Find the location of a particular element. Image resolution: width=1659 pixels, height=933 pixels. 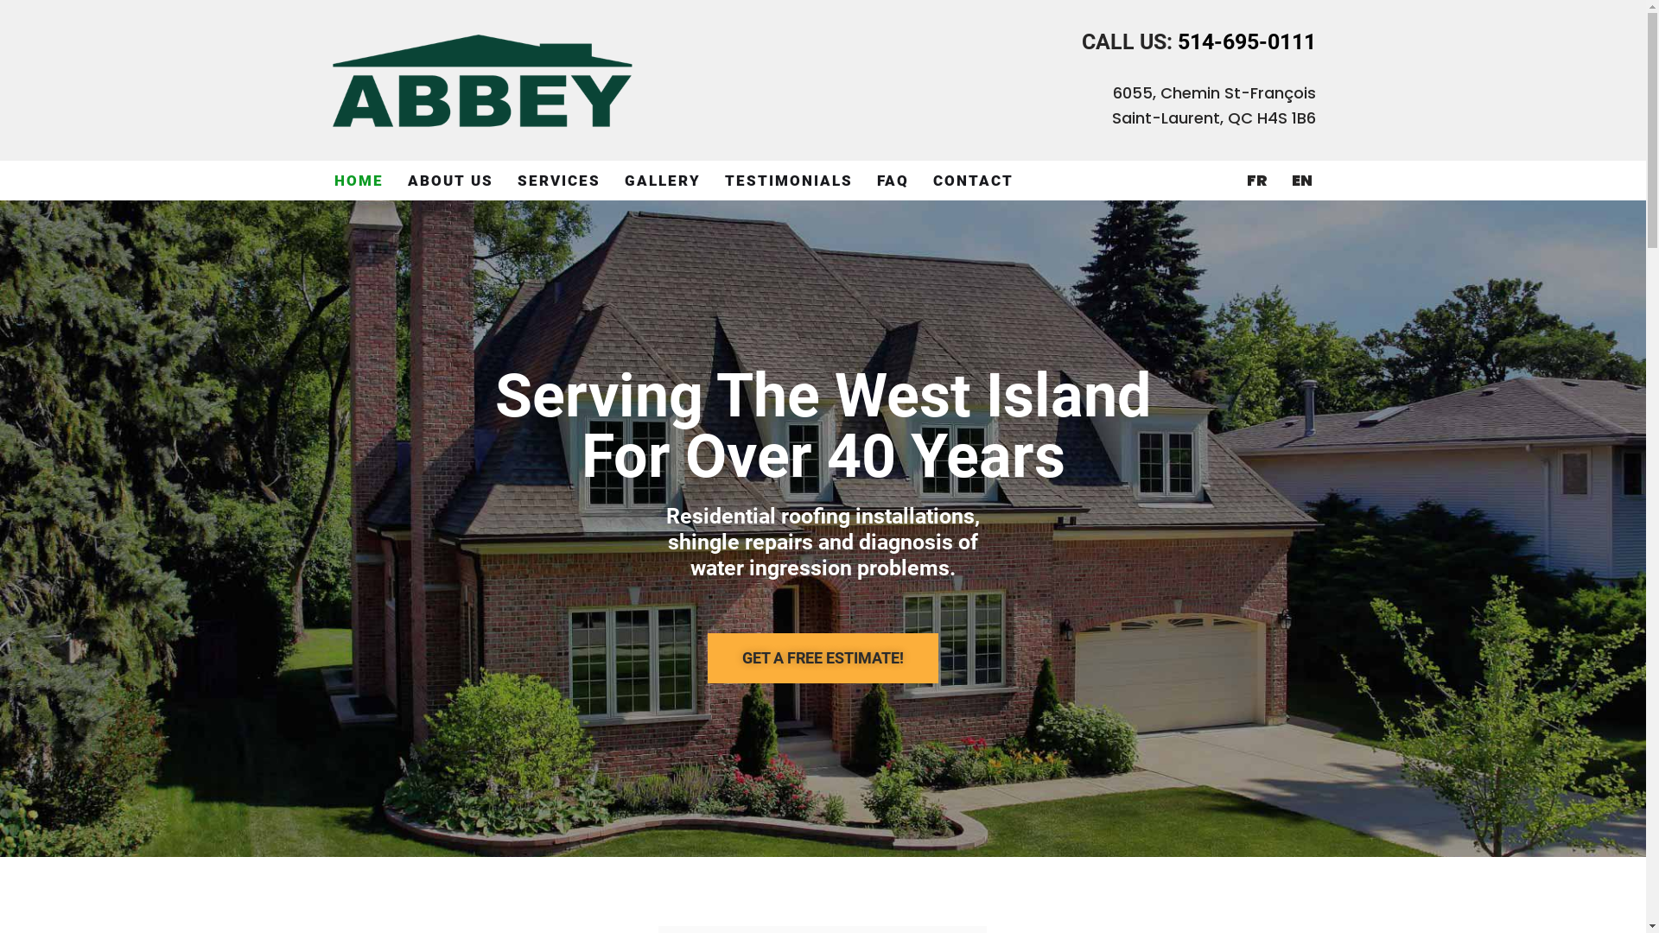

GALLERY is located at coordinates (662, 181).